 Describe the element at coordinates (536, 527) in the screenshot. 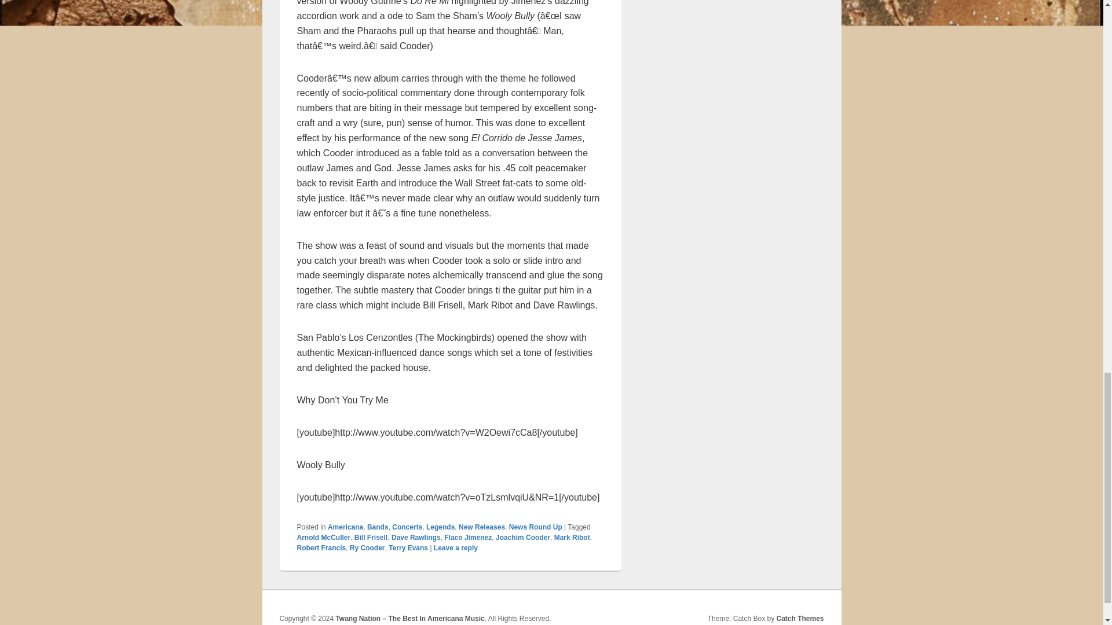

I see `News Round Up` at that location.